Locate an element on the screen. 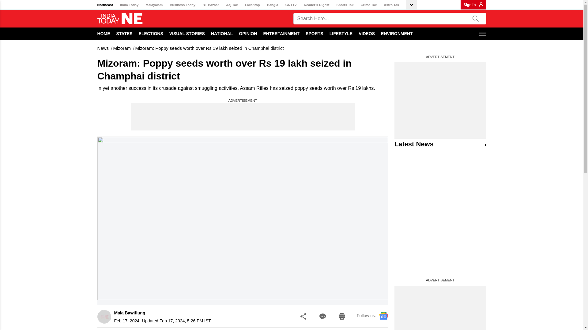 Image resolution: width=588 pixels, height=330 pixels. Bangla is located at coordinates (273, 5).